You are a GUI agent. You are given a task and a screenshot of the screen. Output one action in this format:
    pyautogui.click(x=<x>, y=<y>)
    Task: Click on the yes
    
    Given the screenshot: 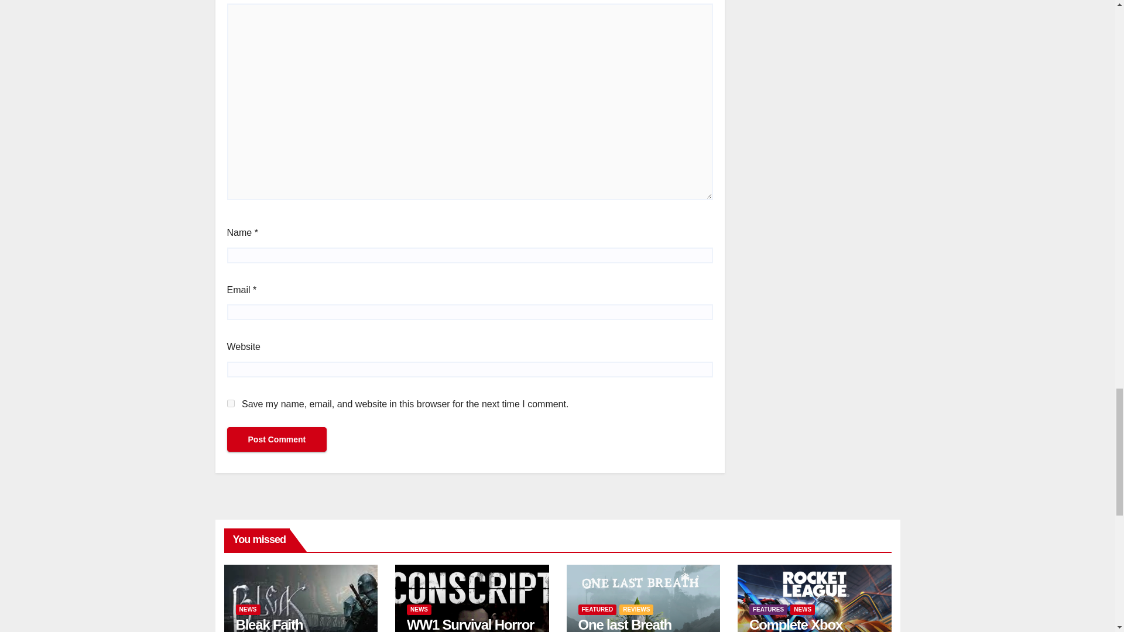 What is the action you would take?
    pyautogui.click(x=231, y=403)
    